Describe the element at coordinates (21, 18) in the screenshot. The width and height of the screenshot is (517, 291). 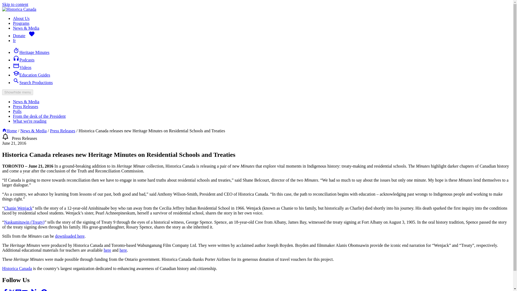
I see `About Us` at that location.